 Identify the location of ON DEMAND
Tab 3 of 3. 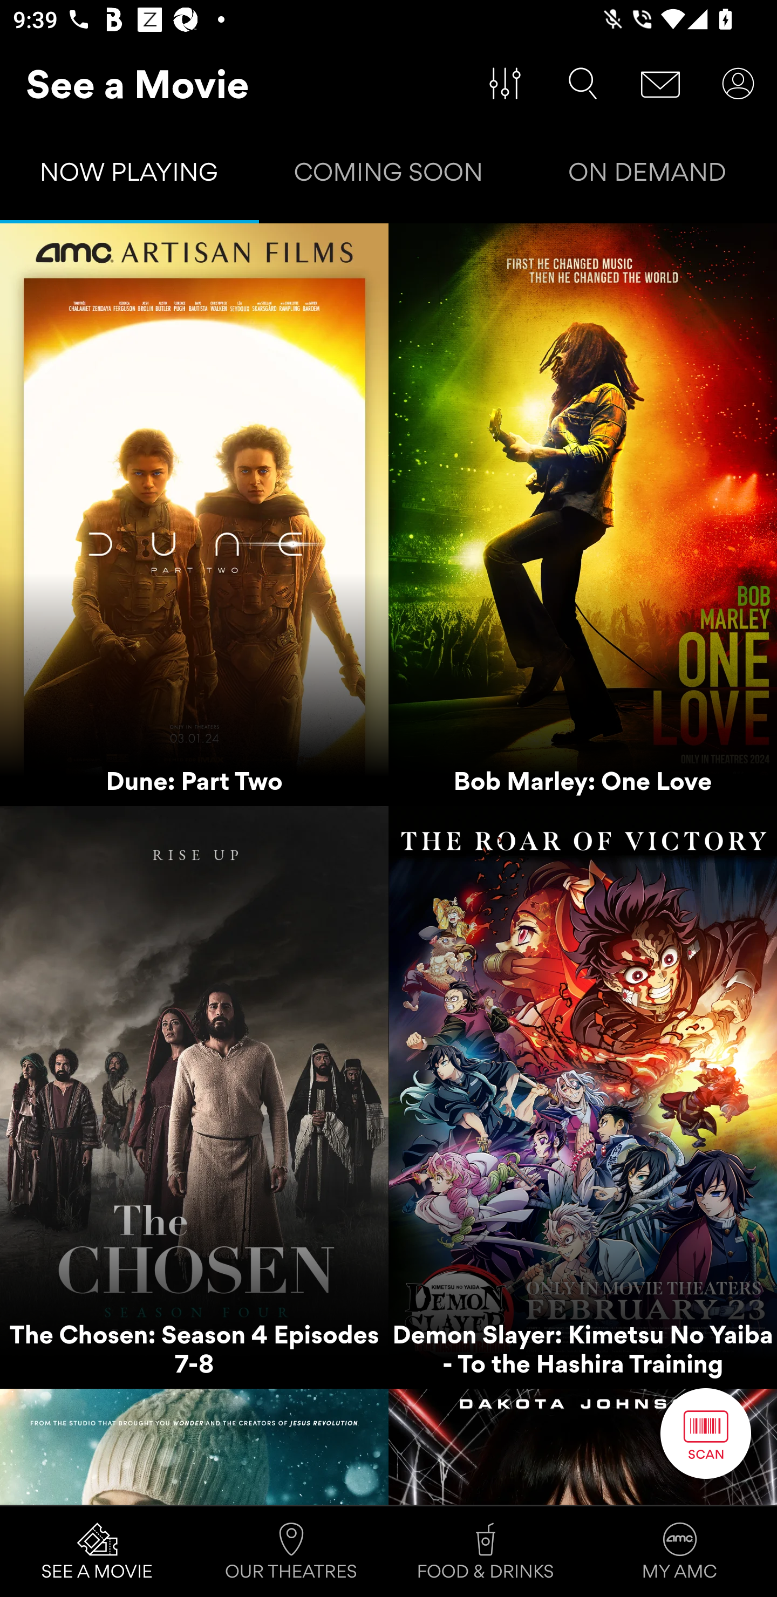
(647, 176).